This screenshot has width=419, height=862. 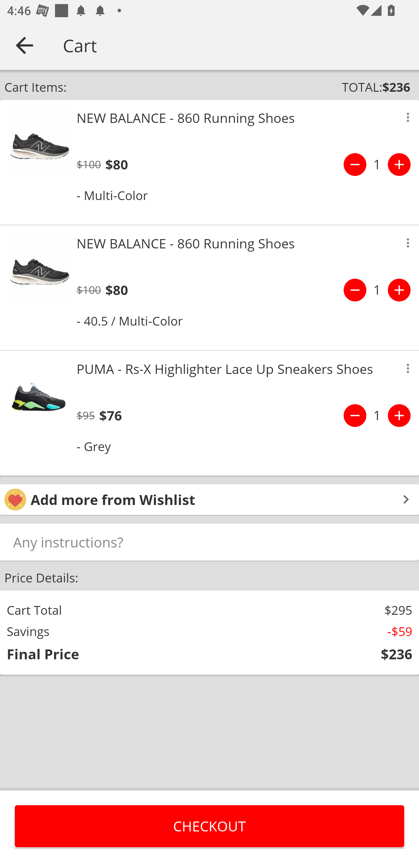 What do you see at coordinates (377, 290) in the screenshot?
I see `1` at bounding box center [377, 290].